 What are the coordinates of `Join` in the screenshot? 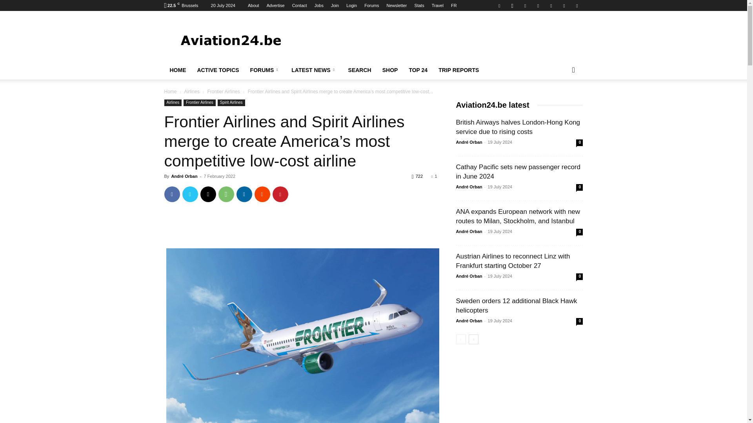 It's located at (335, 5).